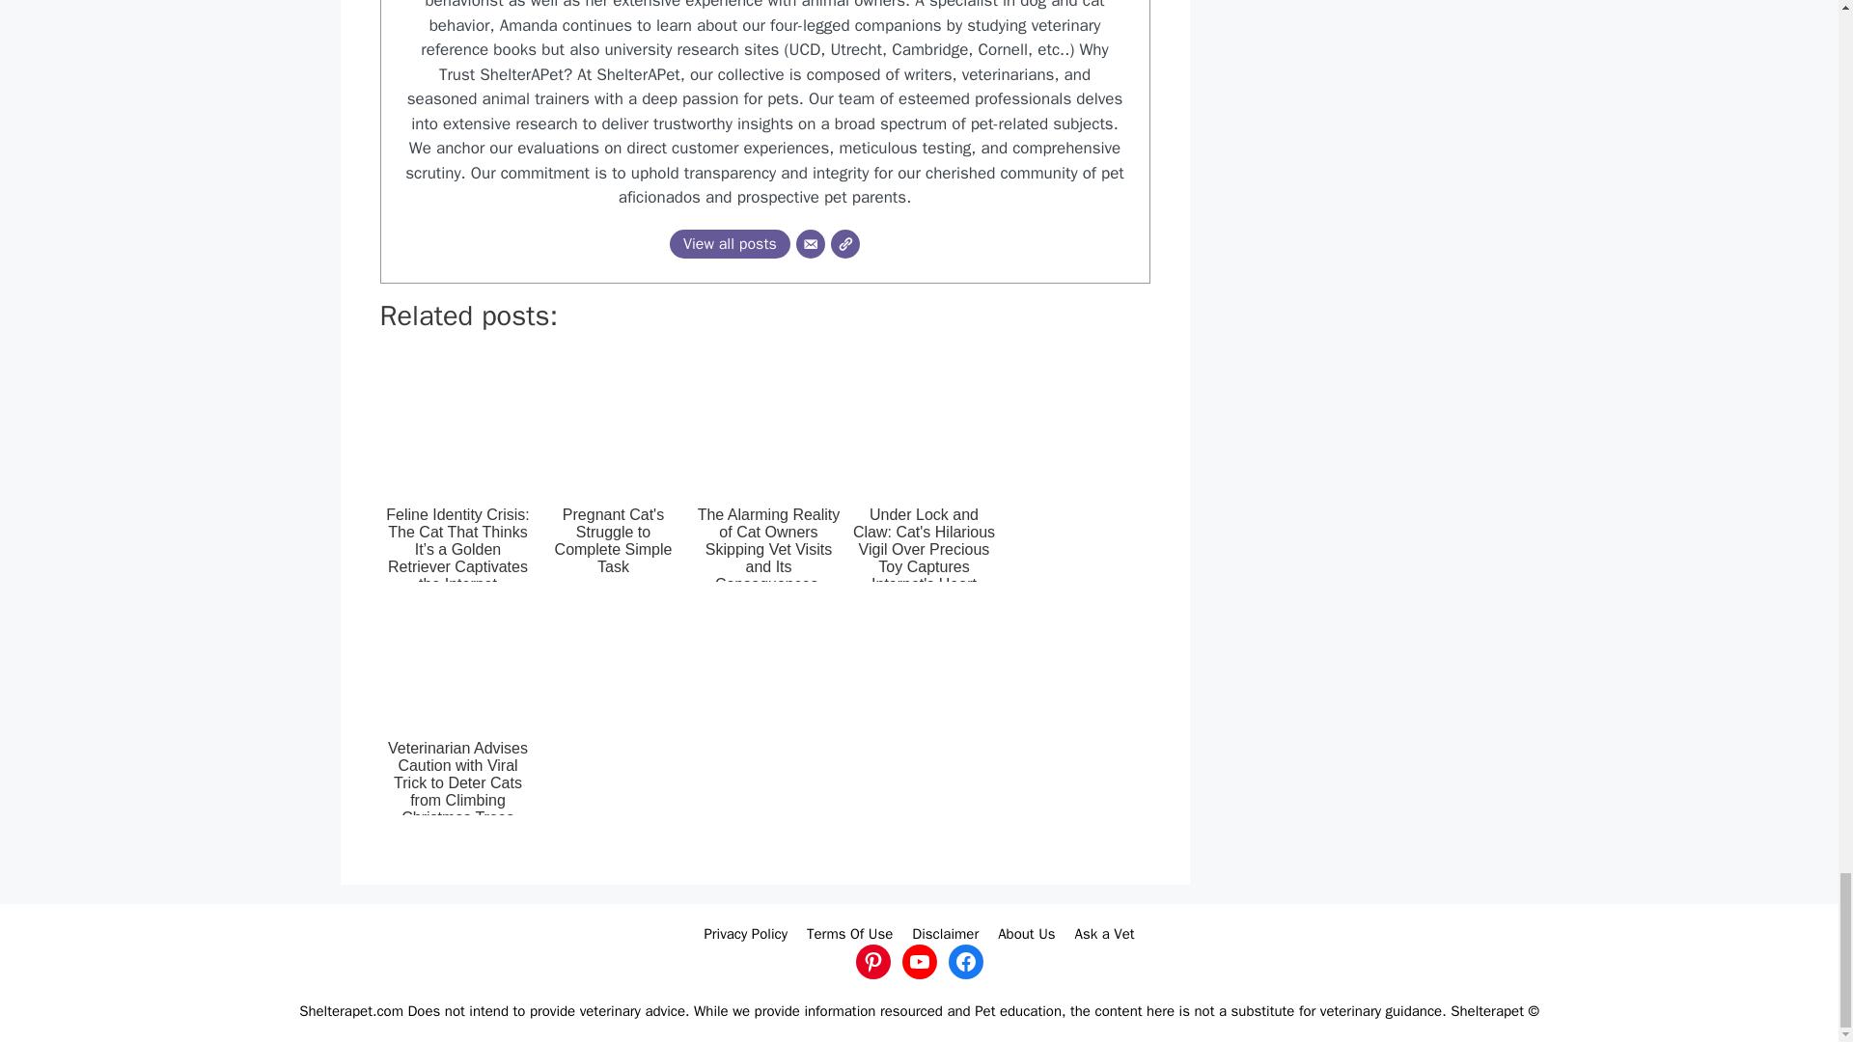 Image resolution: width=1853 pixels, height=1042 pixels. What do you see at coordinates (730, 243) in the screenshot?
I see `View all posts` at bounding box center [730, 243].